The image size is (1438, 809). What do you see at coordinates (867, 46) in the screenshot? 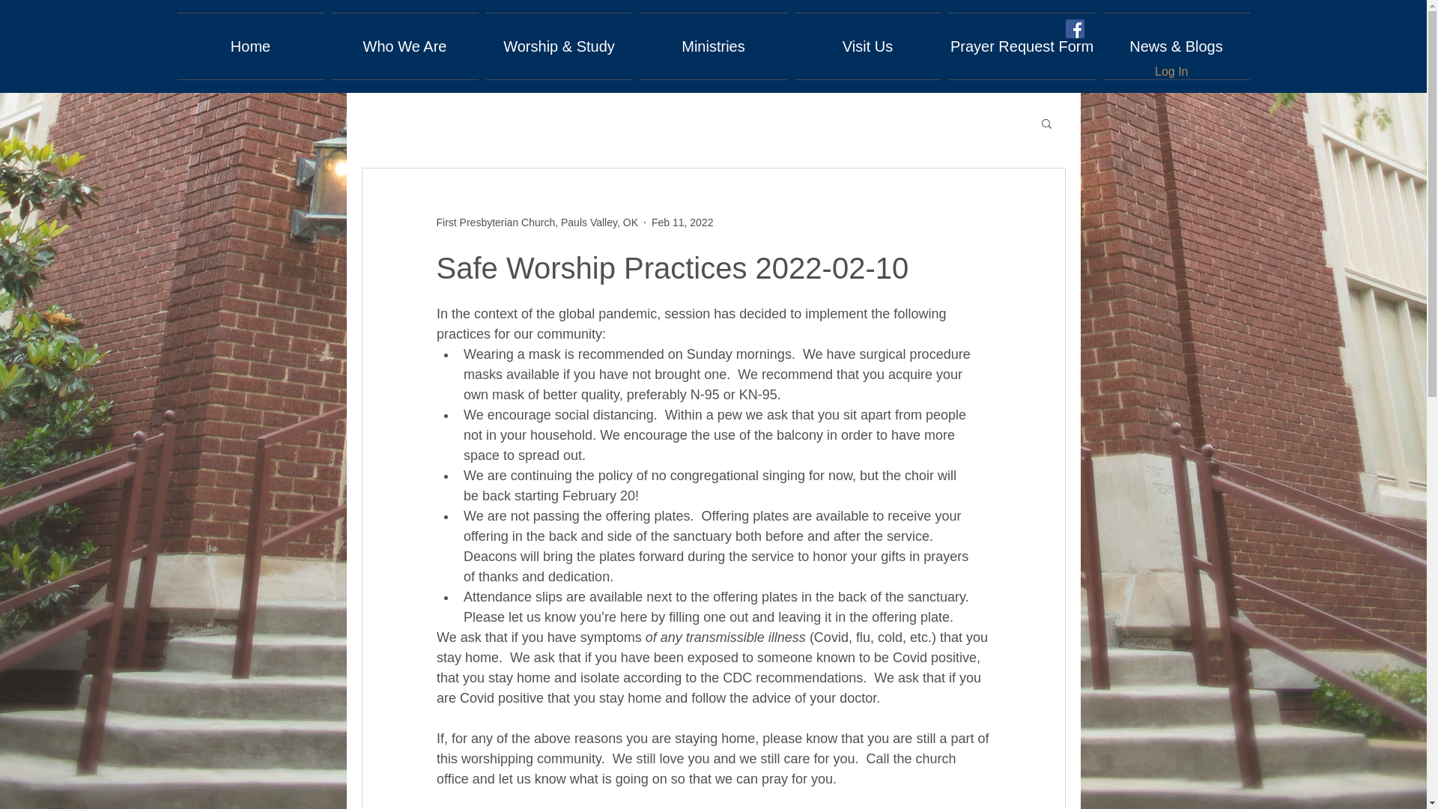
I see `Visit Us` at bounding box center [867, 46].